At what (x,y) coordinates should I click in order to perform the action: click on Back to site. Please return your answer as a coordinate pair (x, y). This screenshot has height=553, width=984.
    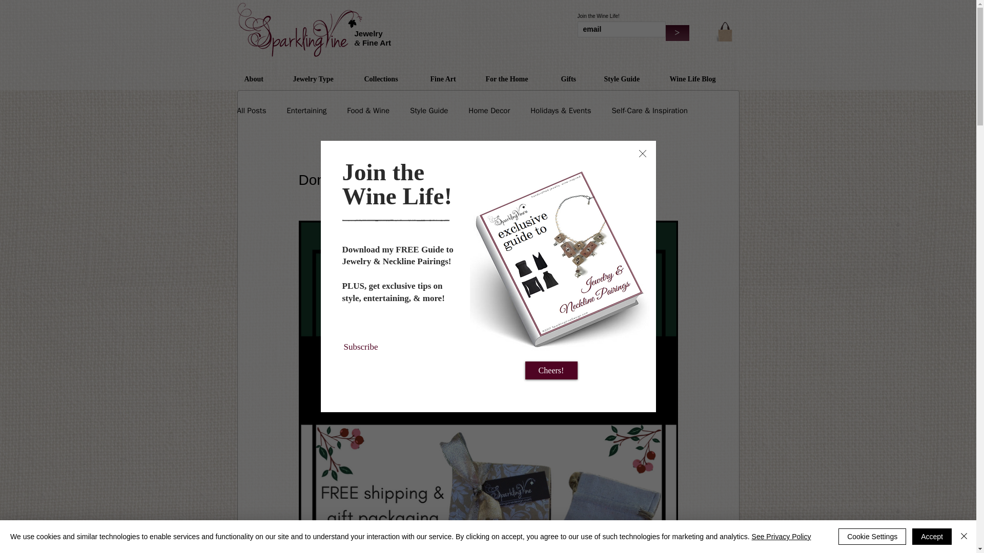
    Looking at the image, I should click on (642, 153).